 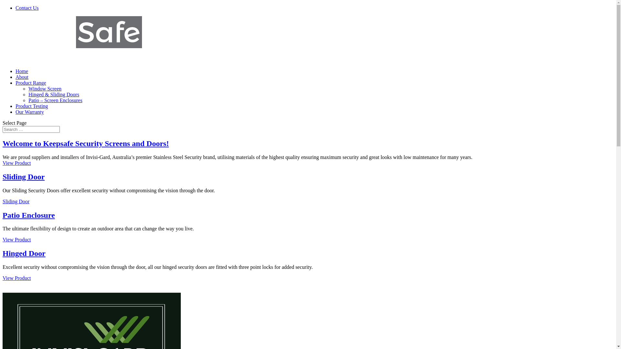 What do you see at coordinates (24, 253) in the screenshot?
I see `Hinged Door` at bounding box center [24, 253].